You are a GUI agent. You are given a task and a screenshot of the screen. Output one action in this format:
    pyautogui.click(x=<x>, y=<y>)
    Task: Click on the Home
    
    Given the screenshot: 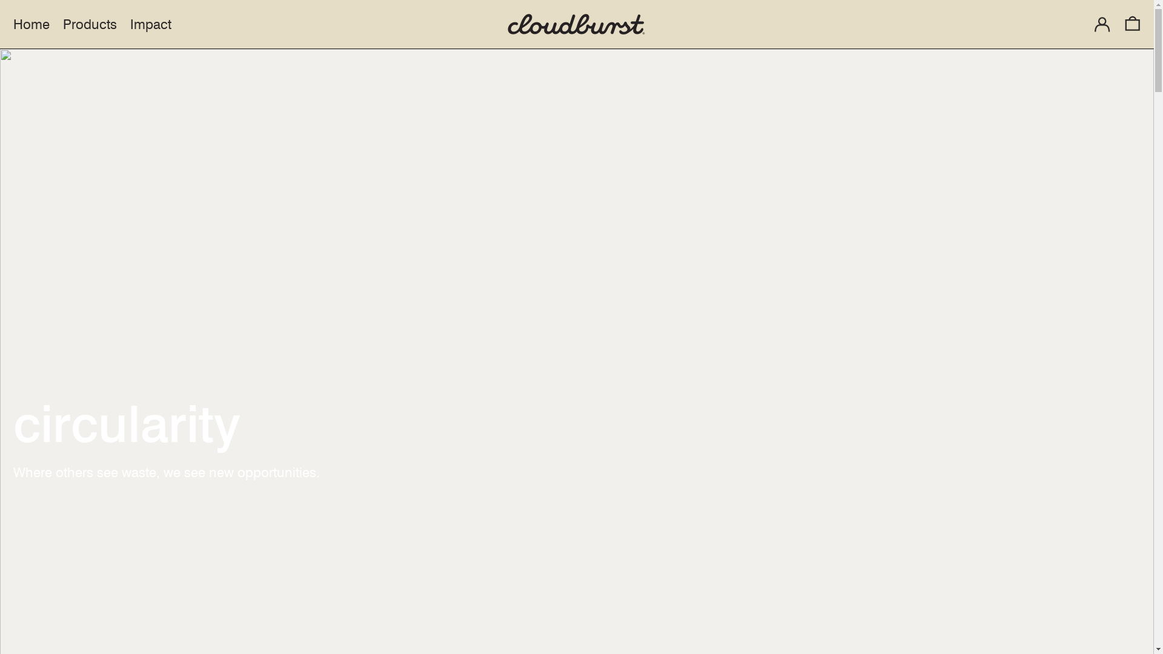 What is the action you would take?
    pyautogui.click(x=31, y=24)
    